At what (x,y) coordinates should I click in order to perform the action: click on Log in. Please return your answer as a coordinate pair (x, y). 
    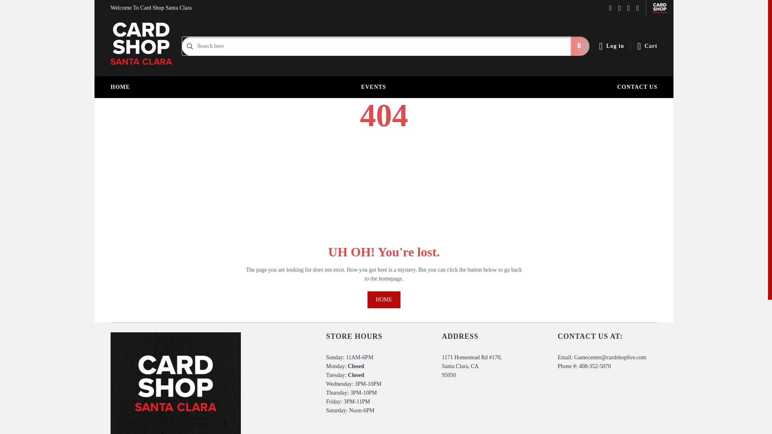
    Looking at the image, I should click on (611, 46).